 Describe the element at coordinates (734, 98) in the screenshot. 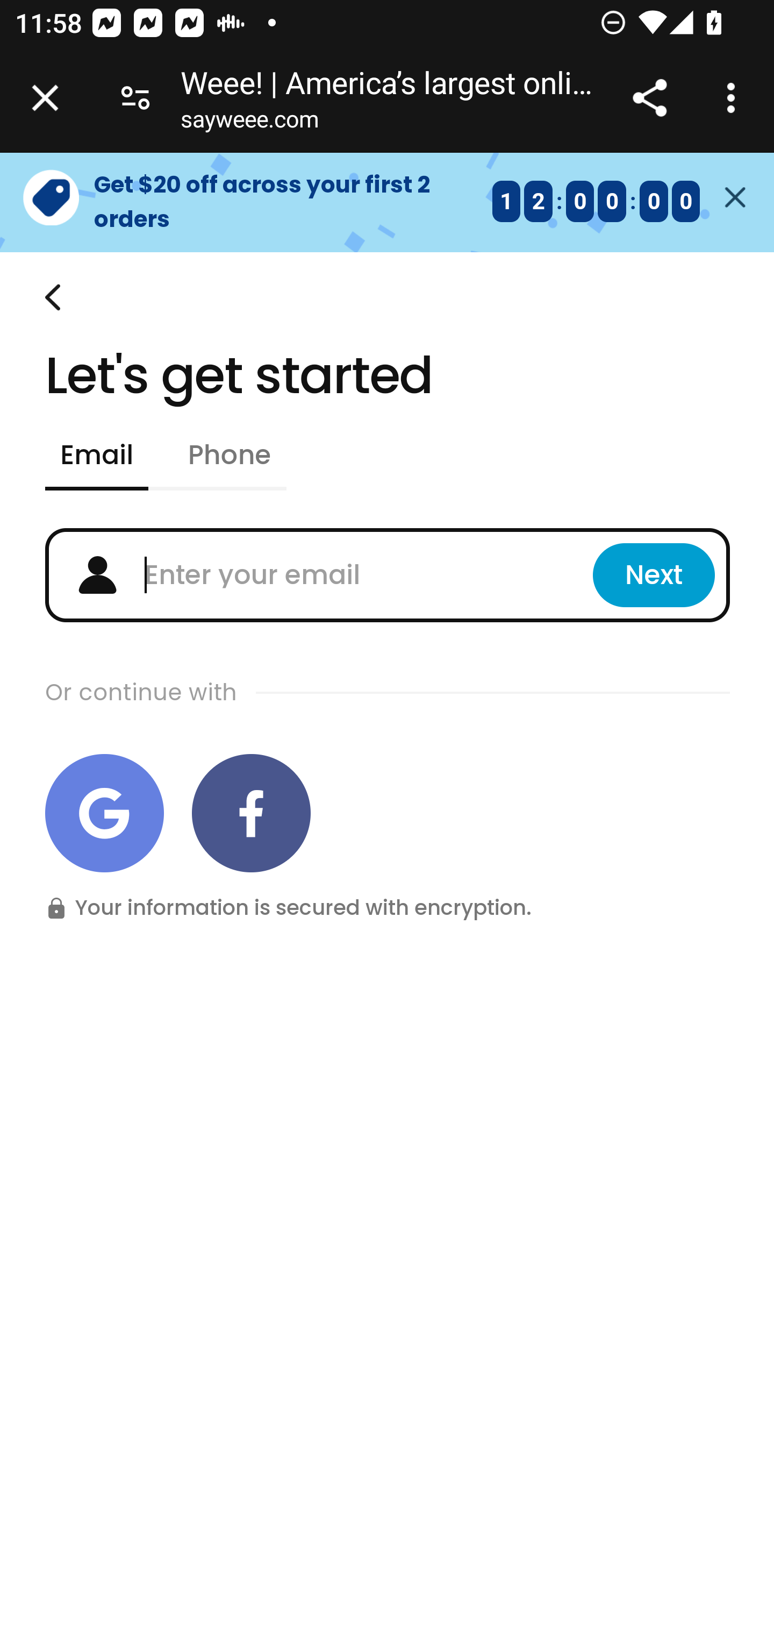

I see `Customize and control Google Chrome` at that location.